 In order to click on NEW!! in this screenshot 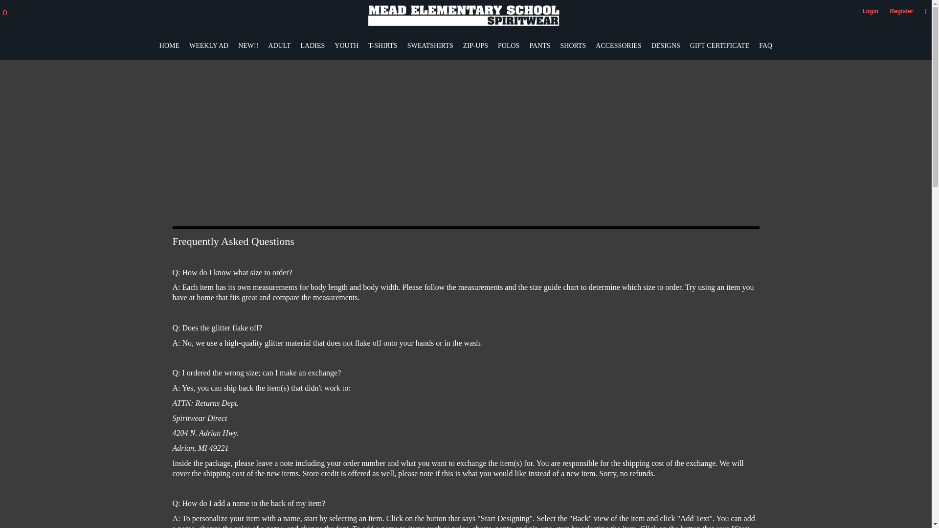, I will do `click(248, 45)`.